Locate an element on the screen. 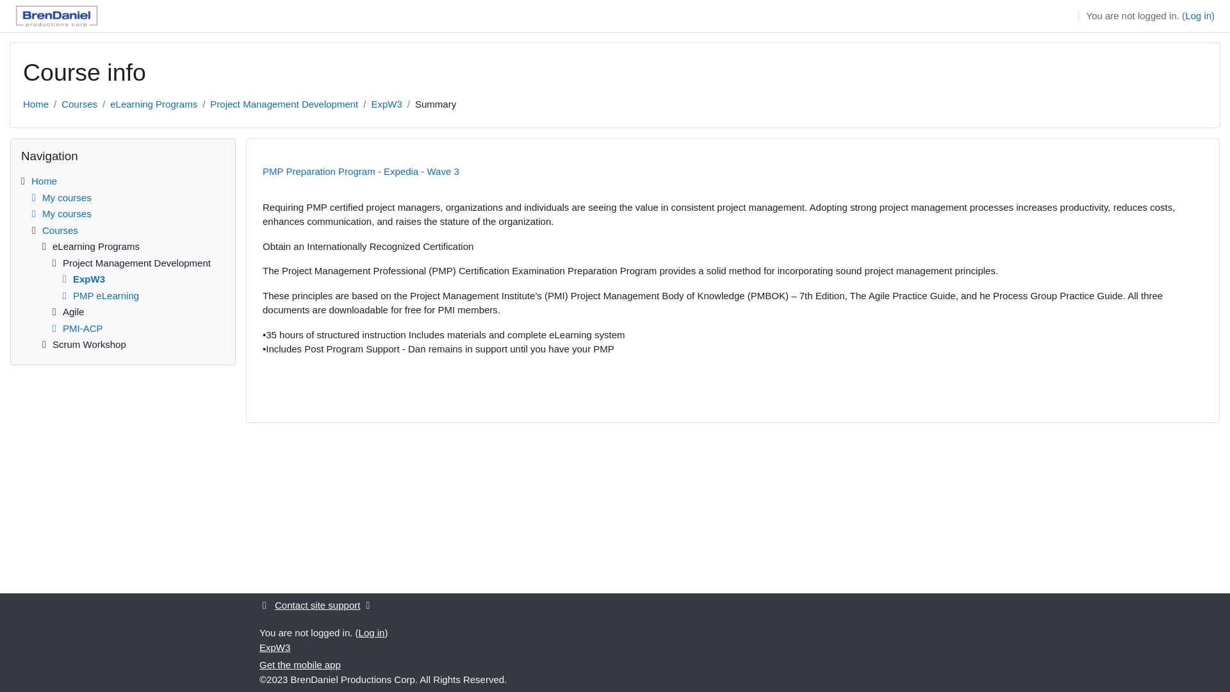 Image resolution: width=1230 pixels, height=692 pixels. My courses is located at coordinates (60, 214).